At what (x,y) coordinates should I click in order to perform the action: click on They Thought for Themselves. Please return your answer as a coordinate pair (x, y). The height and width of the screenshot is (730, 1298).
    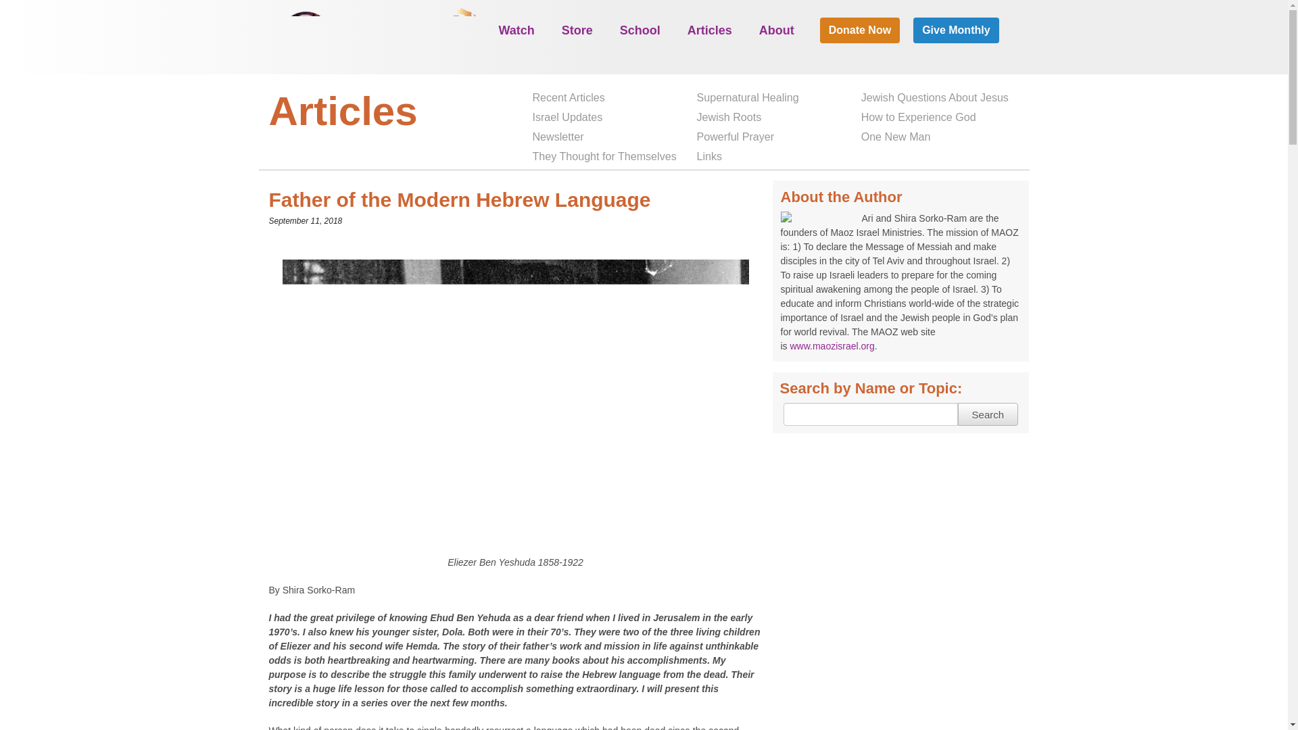
    Looking at the image, I should click on (604, 157).